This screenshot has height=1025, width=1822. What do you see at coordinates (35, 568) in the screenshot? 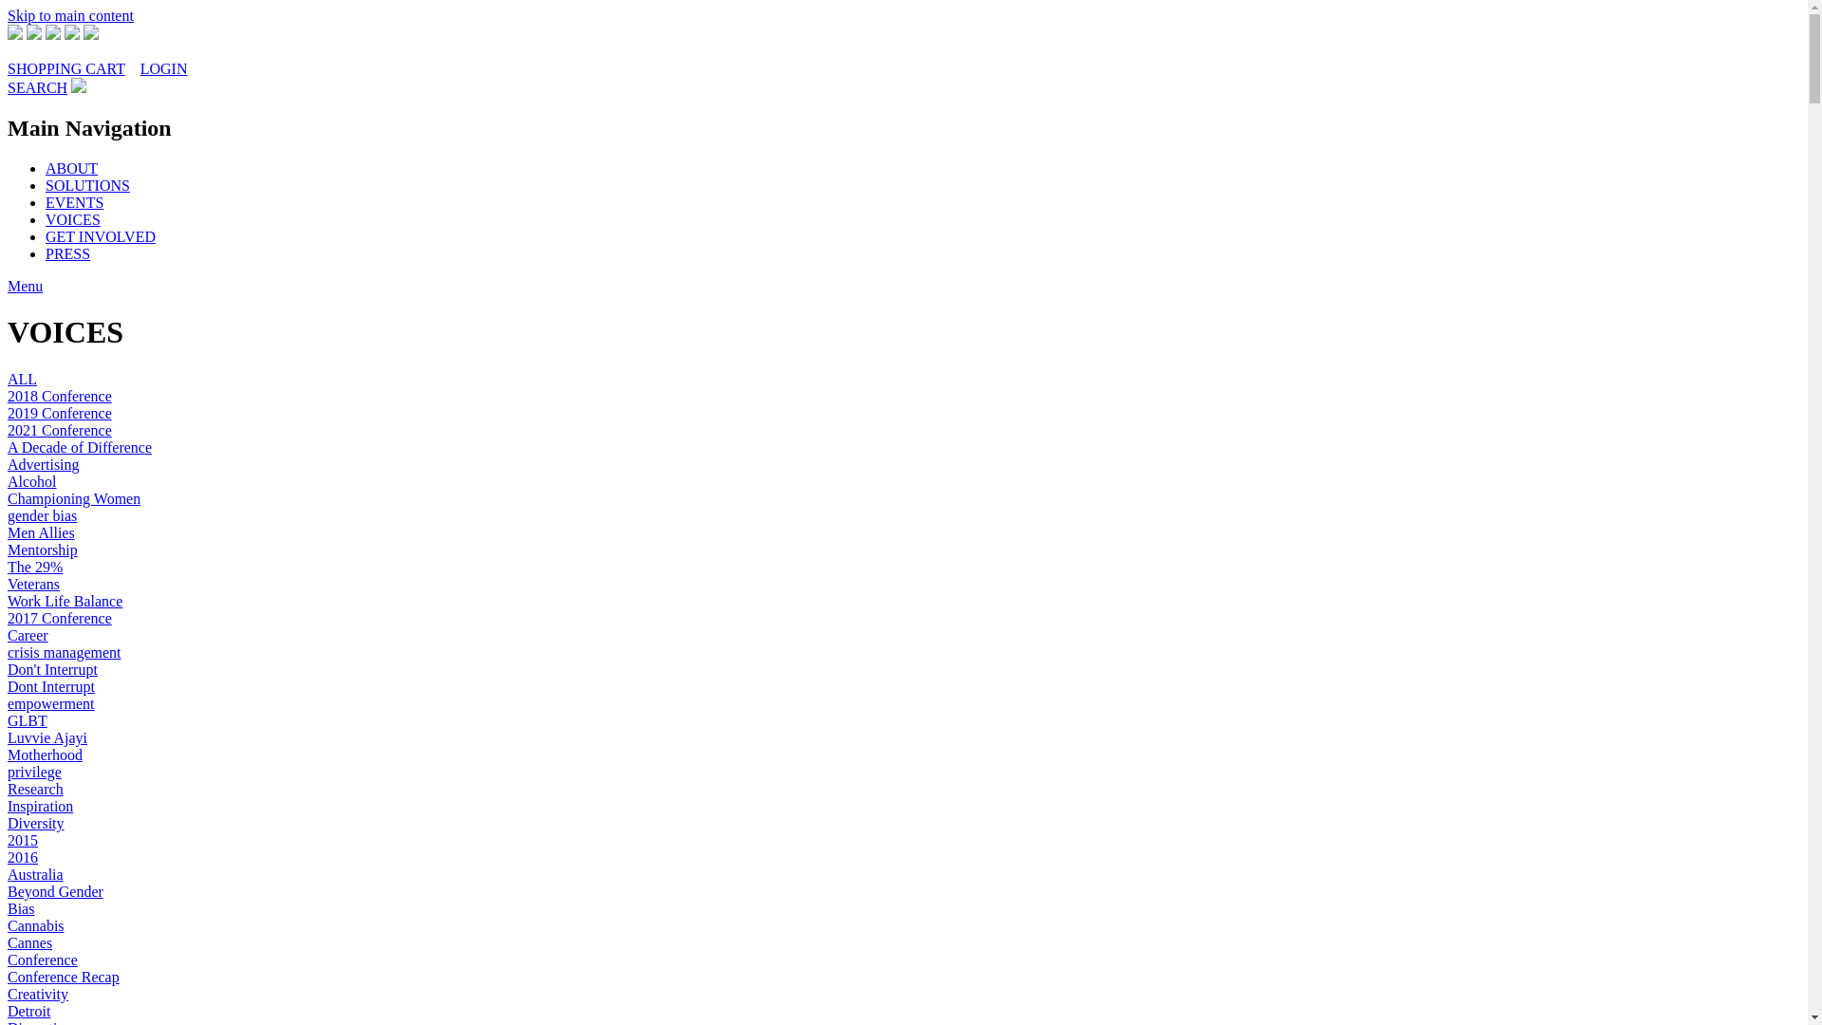
I see `The 29%` at bounding box center [35, 568].